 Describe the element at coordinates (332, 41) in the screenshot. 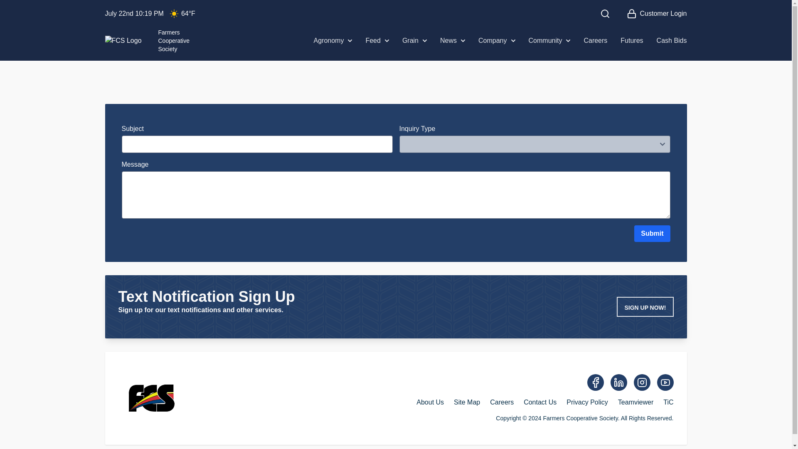

I see `Agronomy` at that location.